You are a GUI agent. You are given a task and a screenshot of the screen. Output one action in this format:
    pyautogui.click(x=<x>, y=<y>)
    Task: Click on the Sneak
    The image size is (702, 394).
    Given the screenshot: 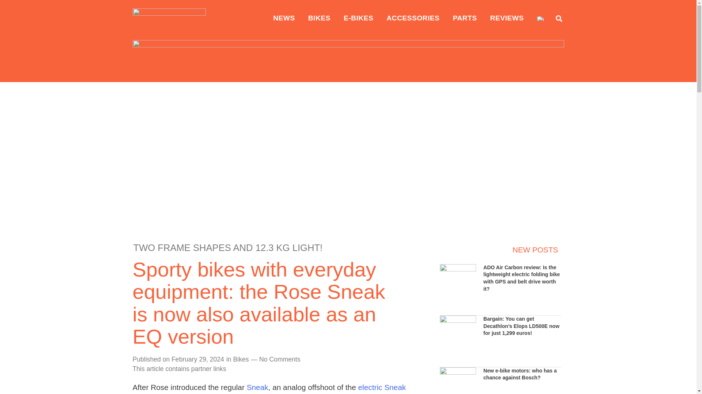 What is the action you would take?
    pyautogui.click(x=257, y=387)
    